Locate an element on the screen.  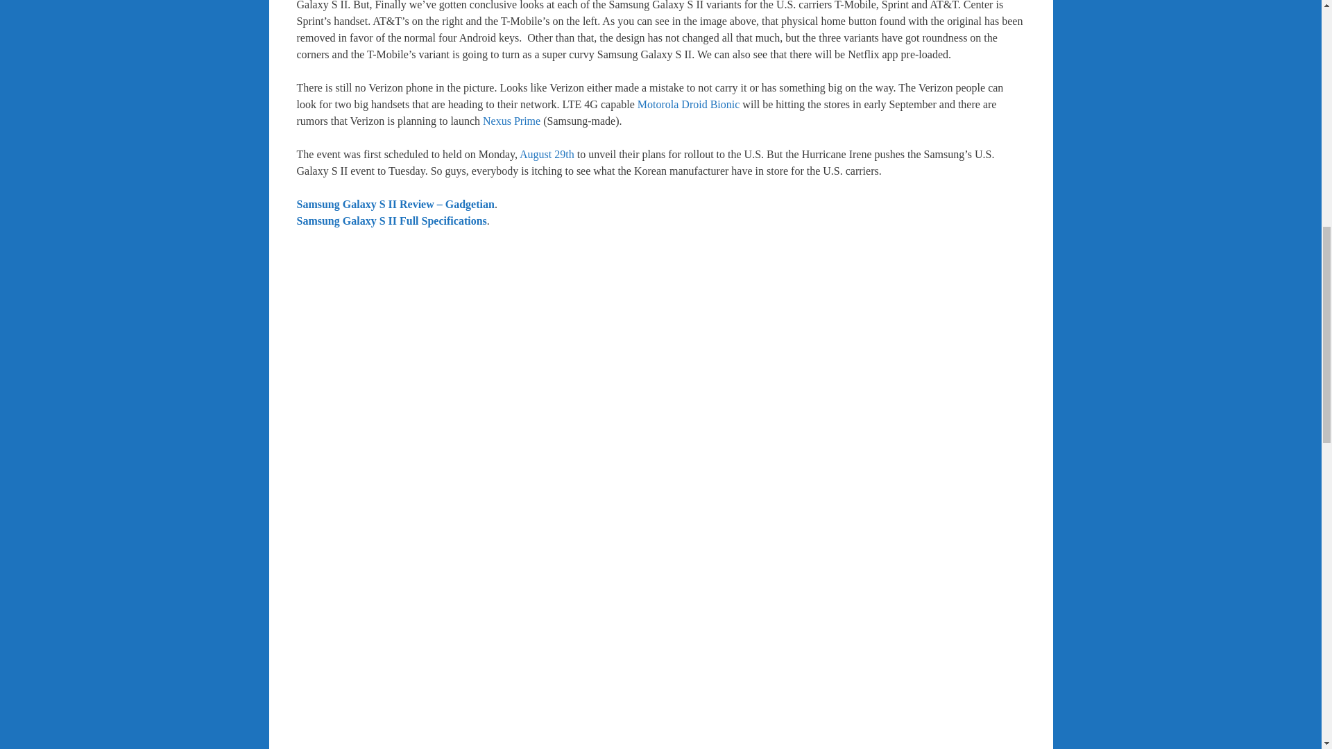
Samsung Galaxy S II Full Specifications is located at coordinates (392, 221).